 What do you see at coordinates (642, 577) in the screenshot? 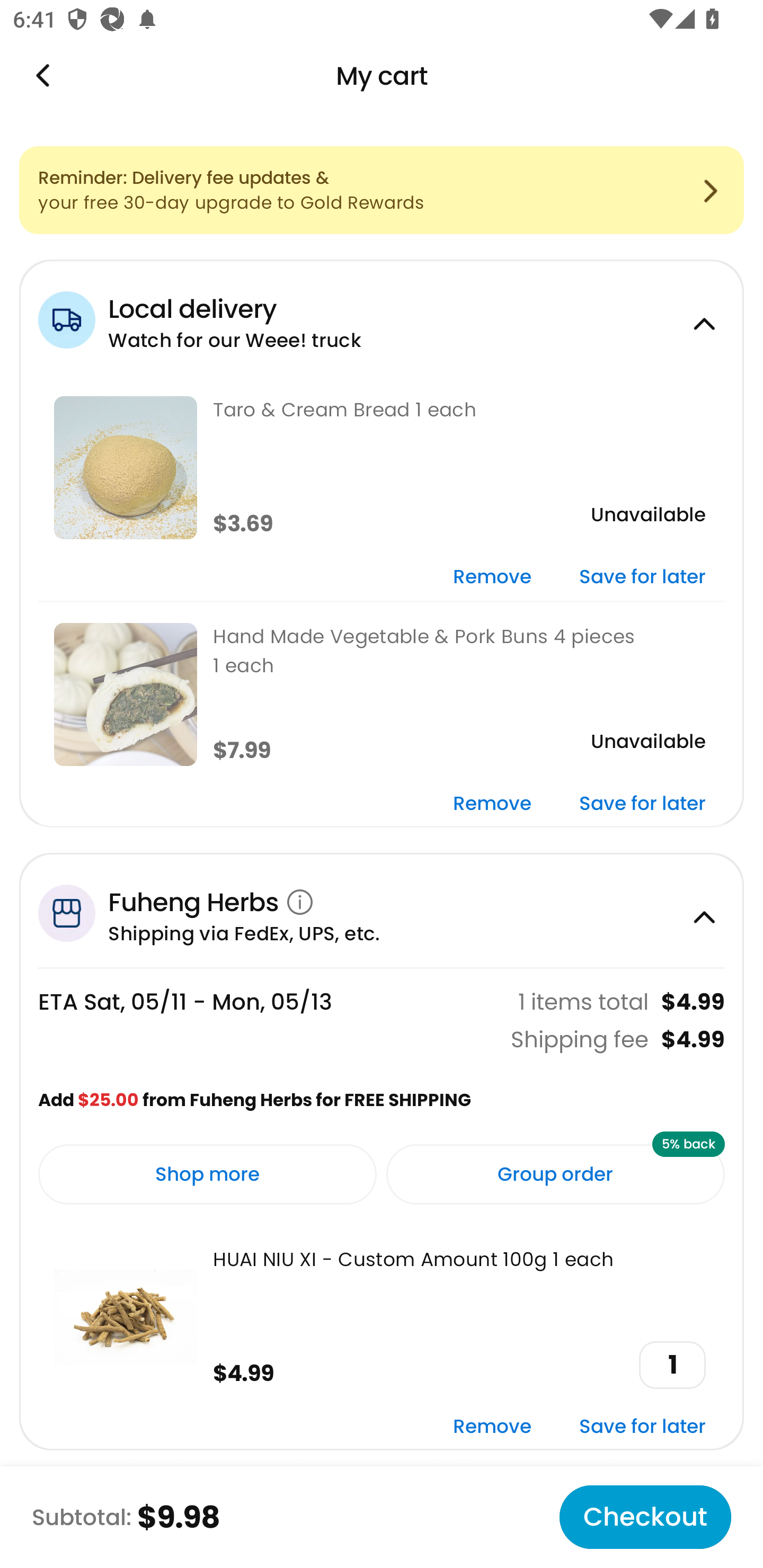
I see `Save for later` at bounding box center [642, 577].